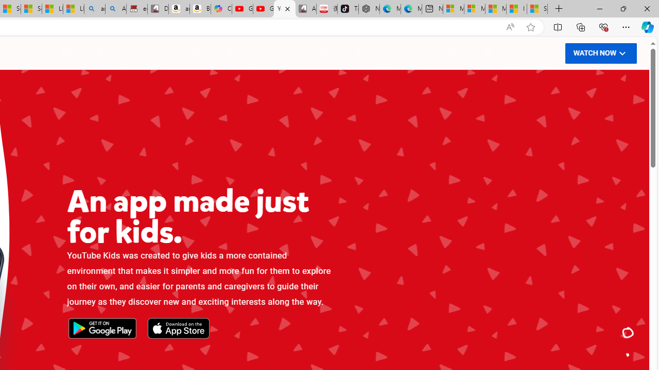 The height and width of the screenshot is (370, 659). Describe the element at coordinates (628, 355) in the screenshot. I see `A safer online experience for kids.` at that location.